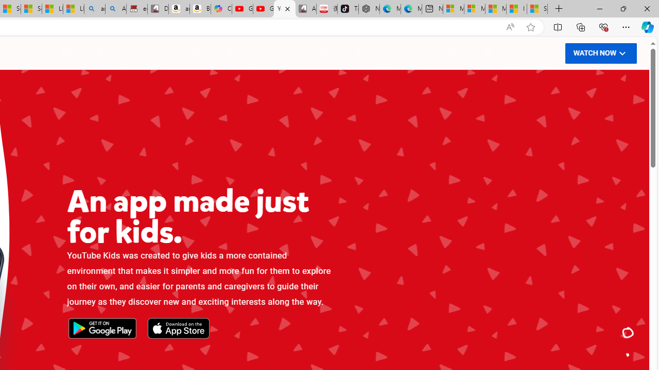 The height and width of the screenshot is (370, 659). Describe the element at coordinates (628, 355) in the screenshot. I see `A safer online experience for kids.` at that location.